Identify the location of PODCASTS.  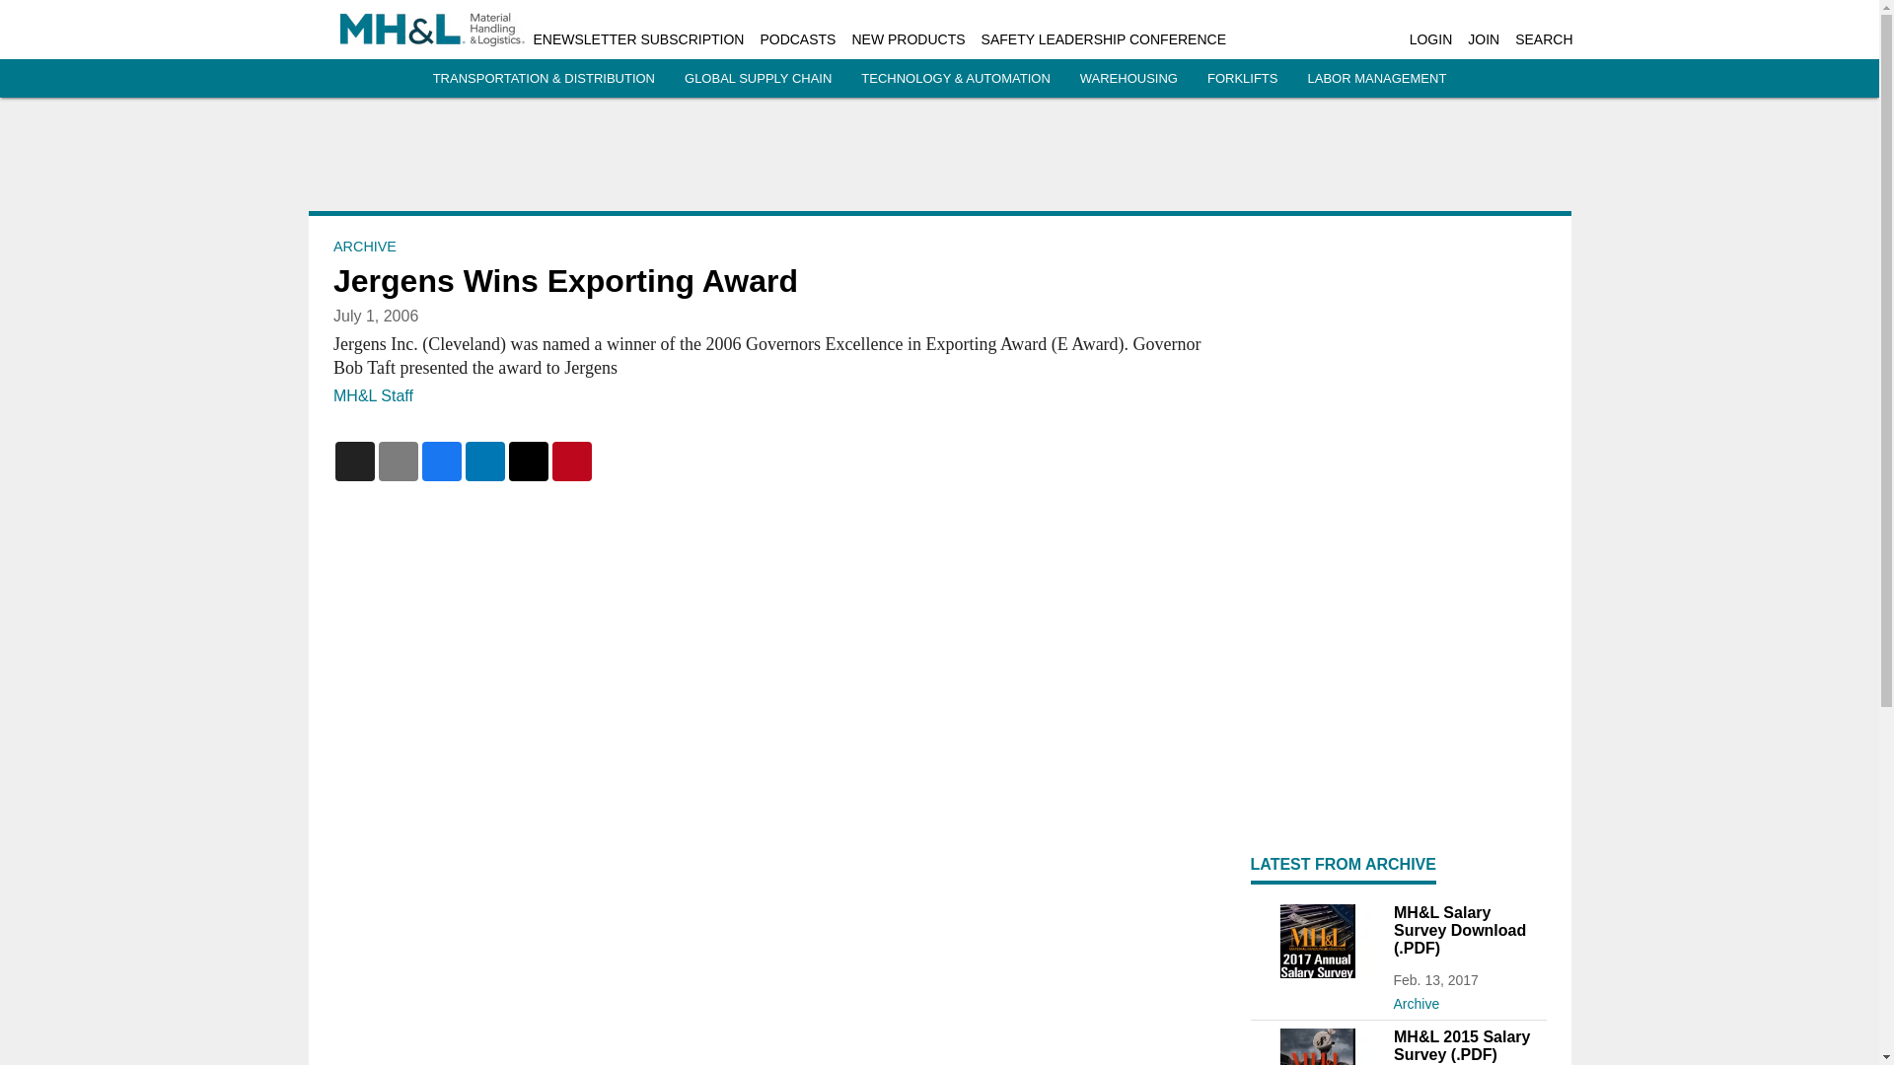
(797, 39).